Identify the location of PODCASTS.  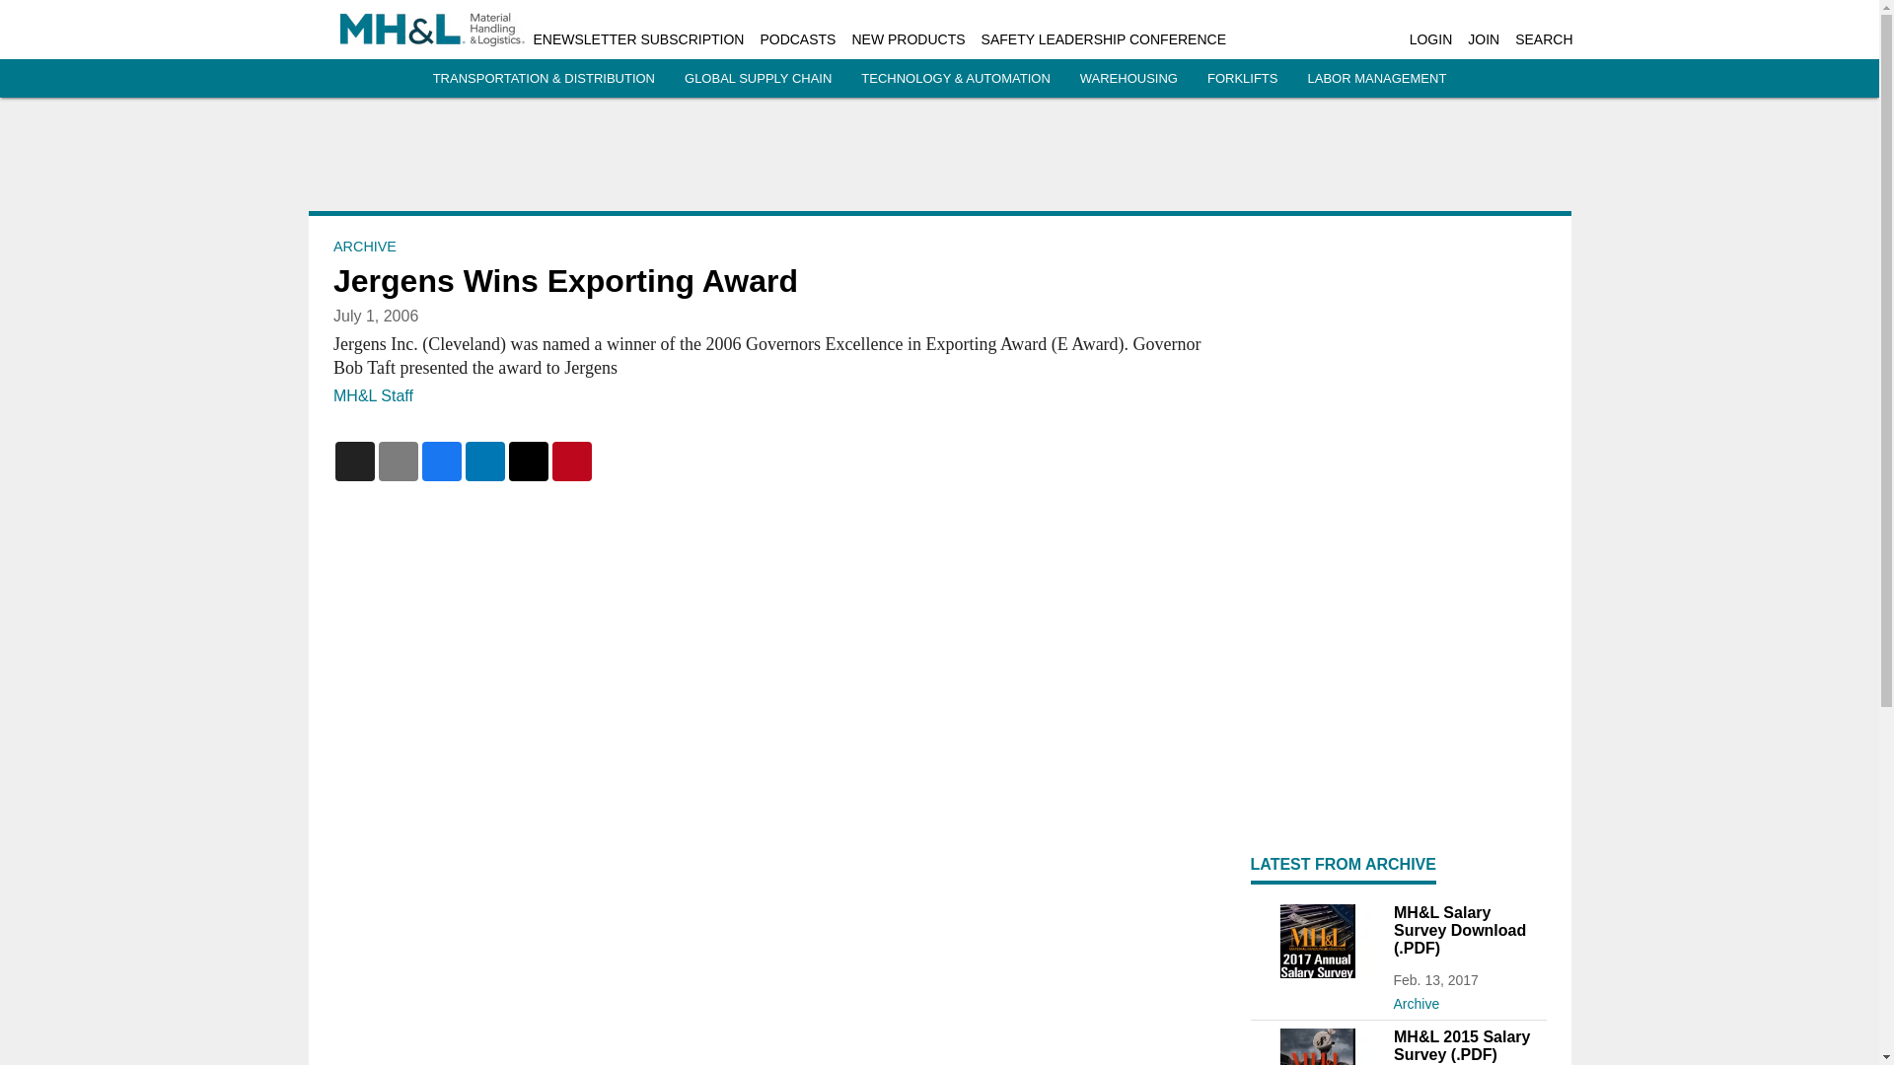
(797, 39).